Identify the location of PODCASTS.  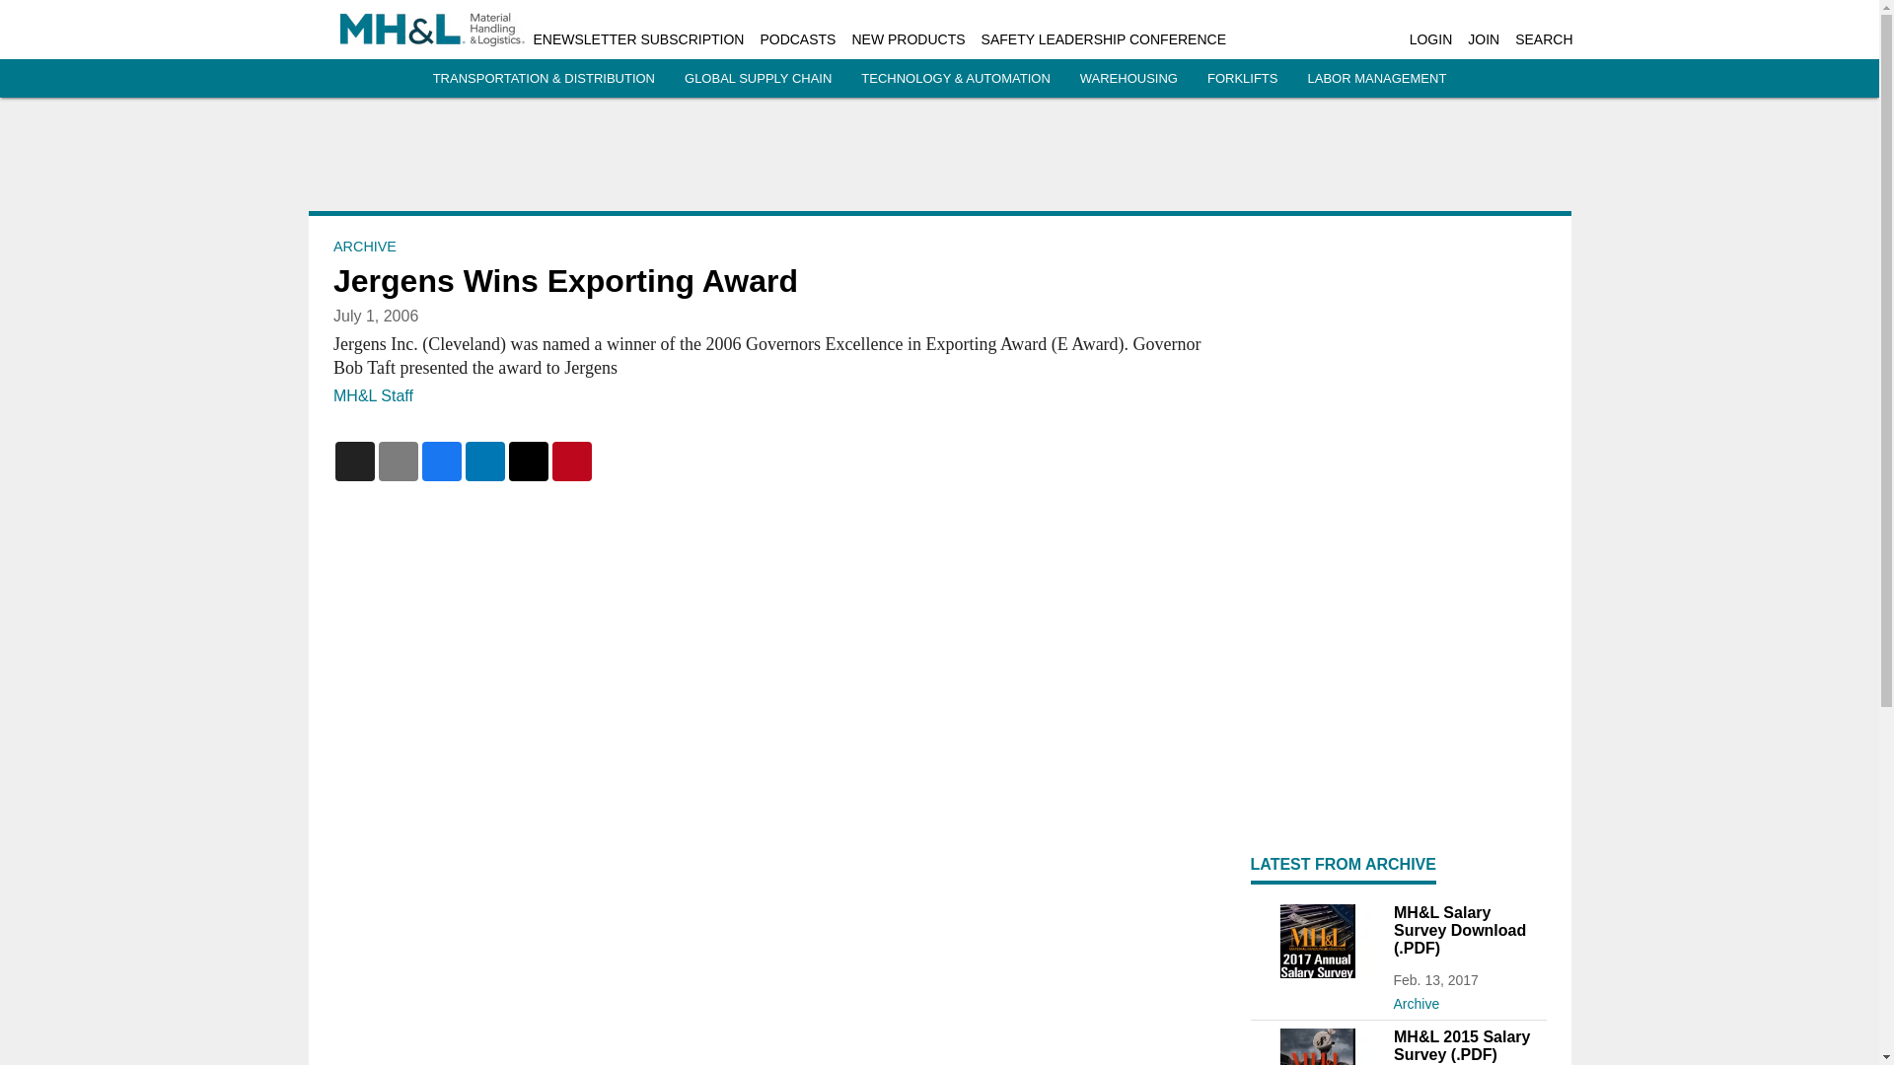
(797, 39).